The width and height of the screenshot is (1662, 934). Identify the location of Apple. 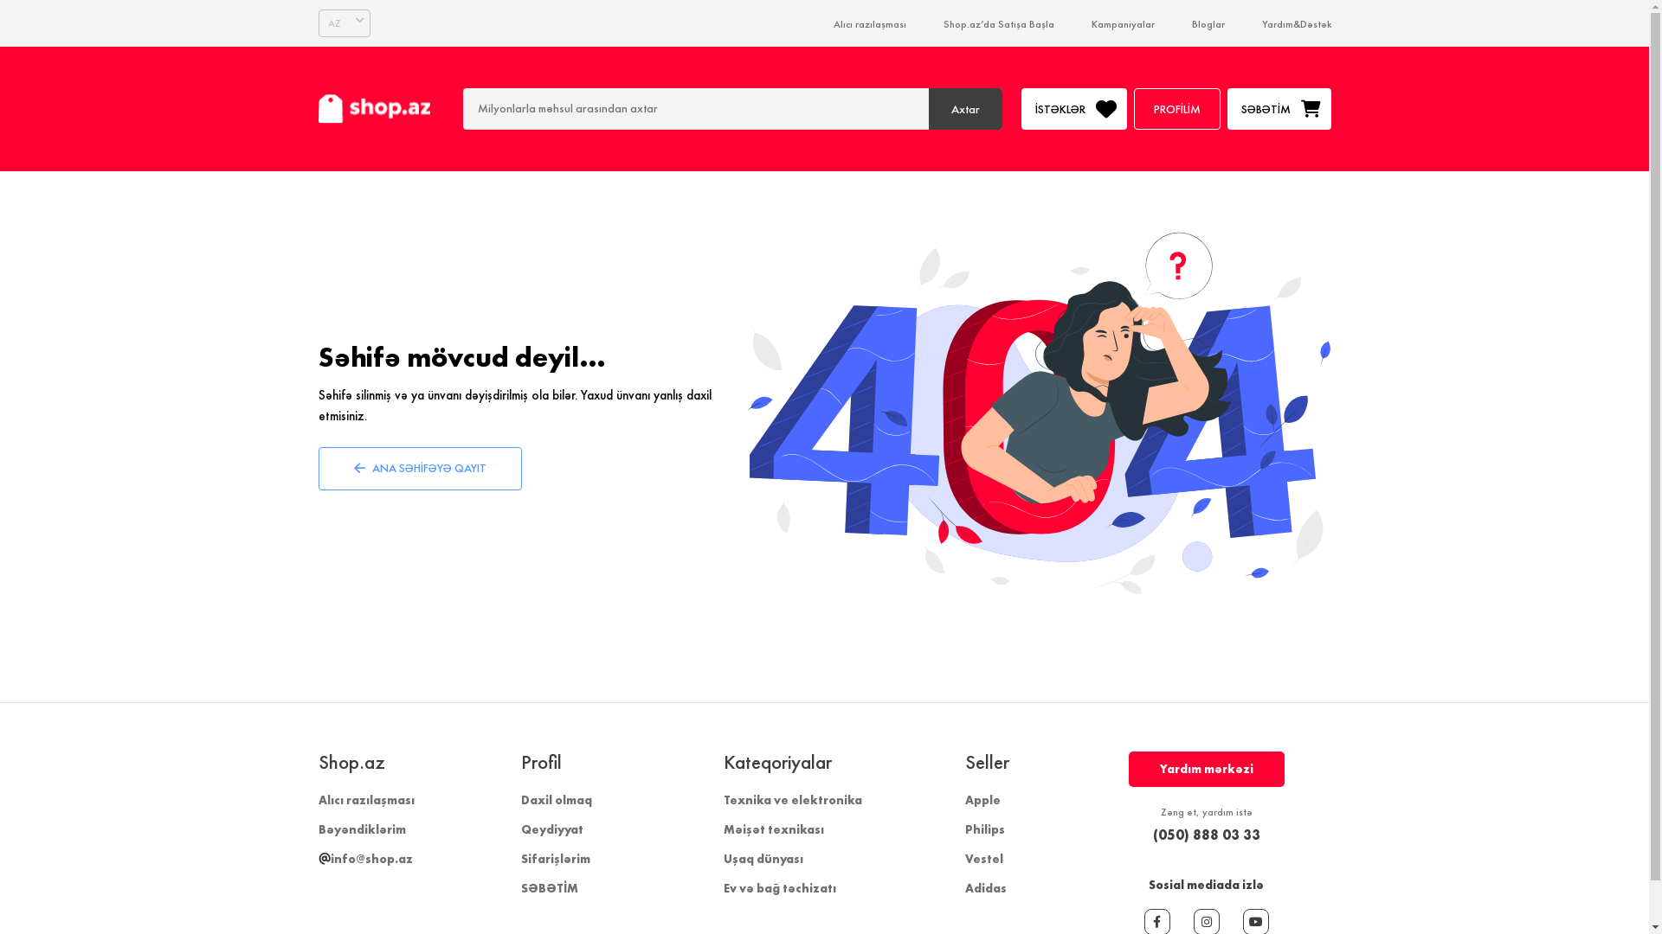
(982, 800).